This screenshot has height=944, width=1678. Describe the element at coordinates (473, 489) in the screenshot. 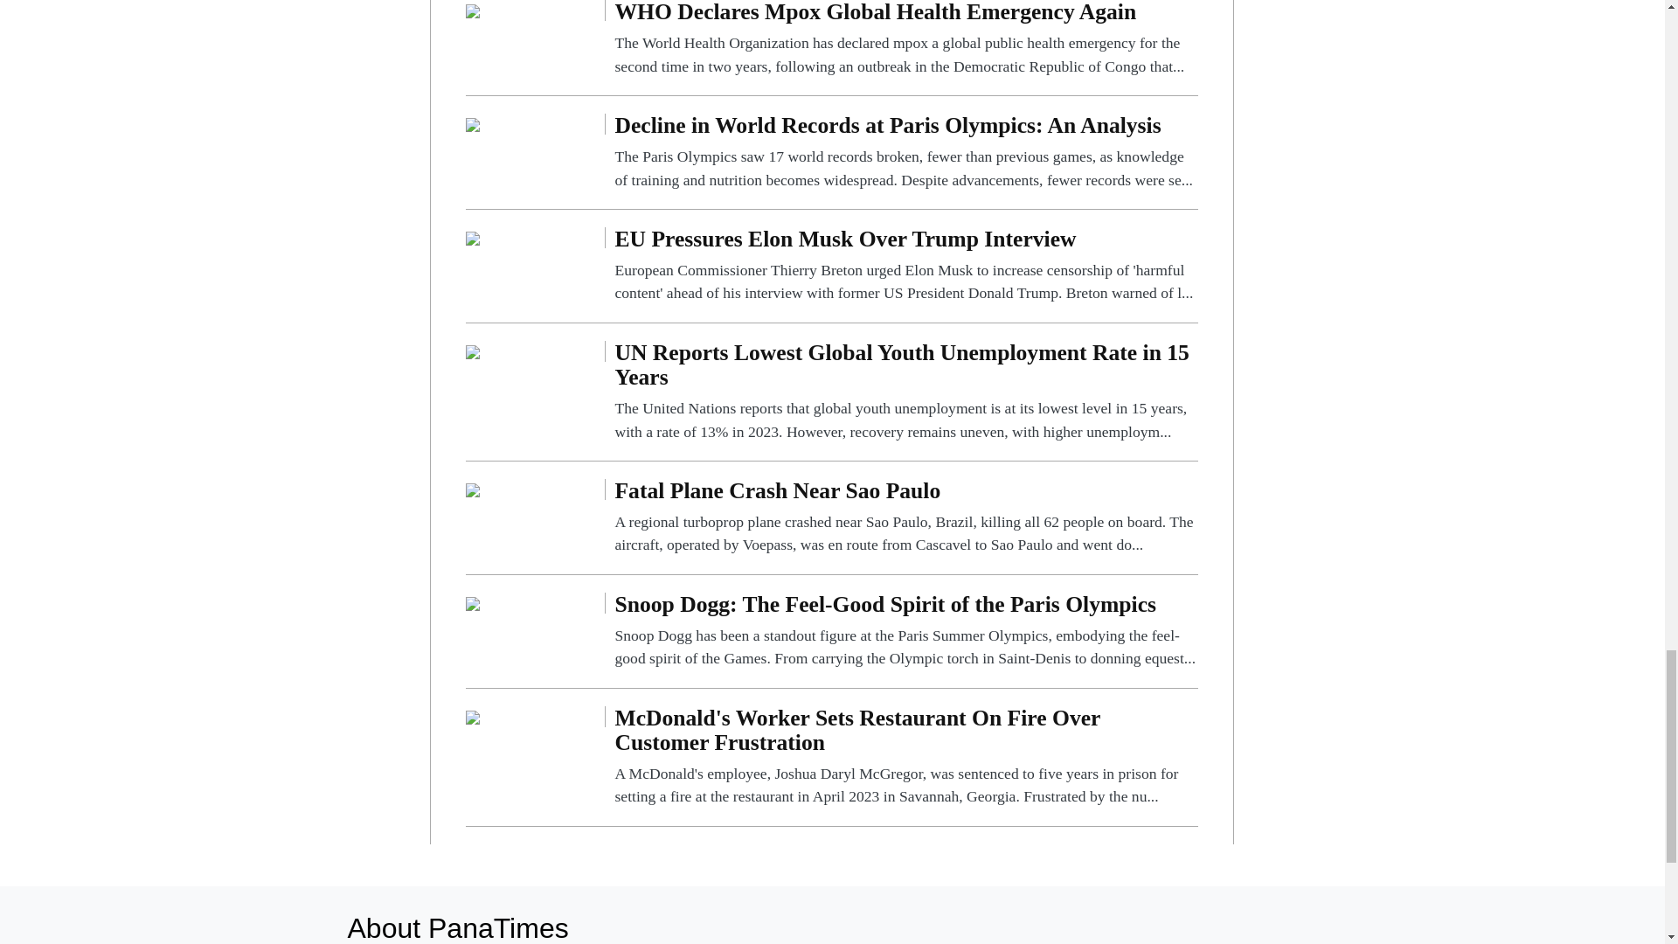

I see `Fatal Plane Crash Near Sao Paulo` at that location.